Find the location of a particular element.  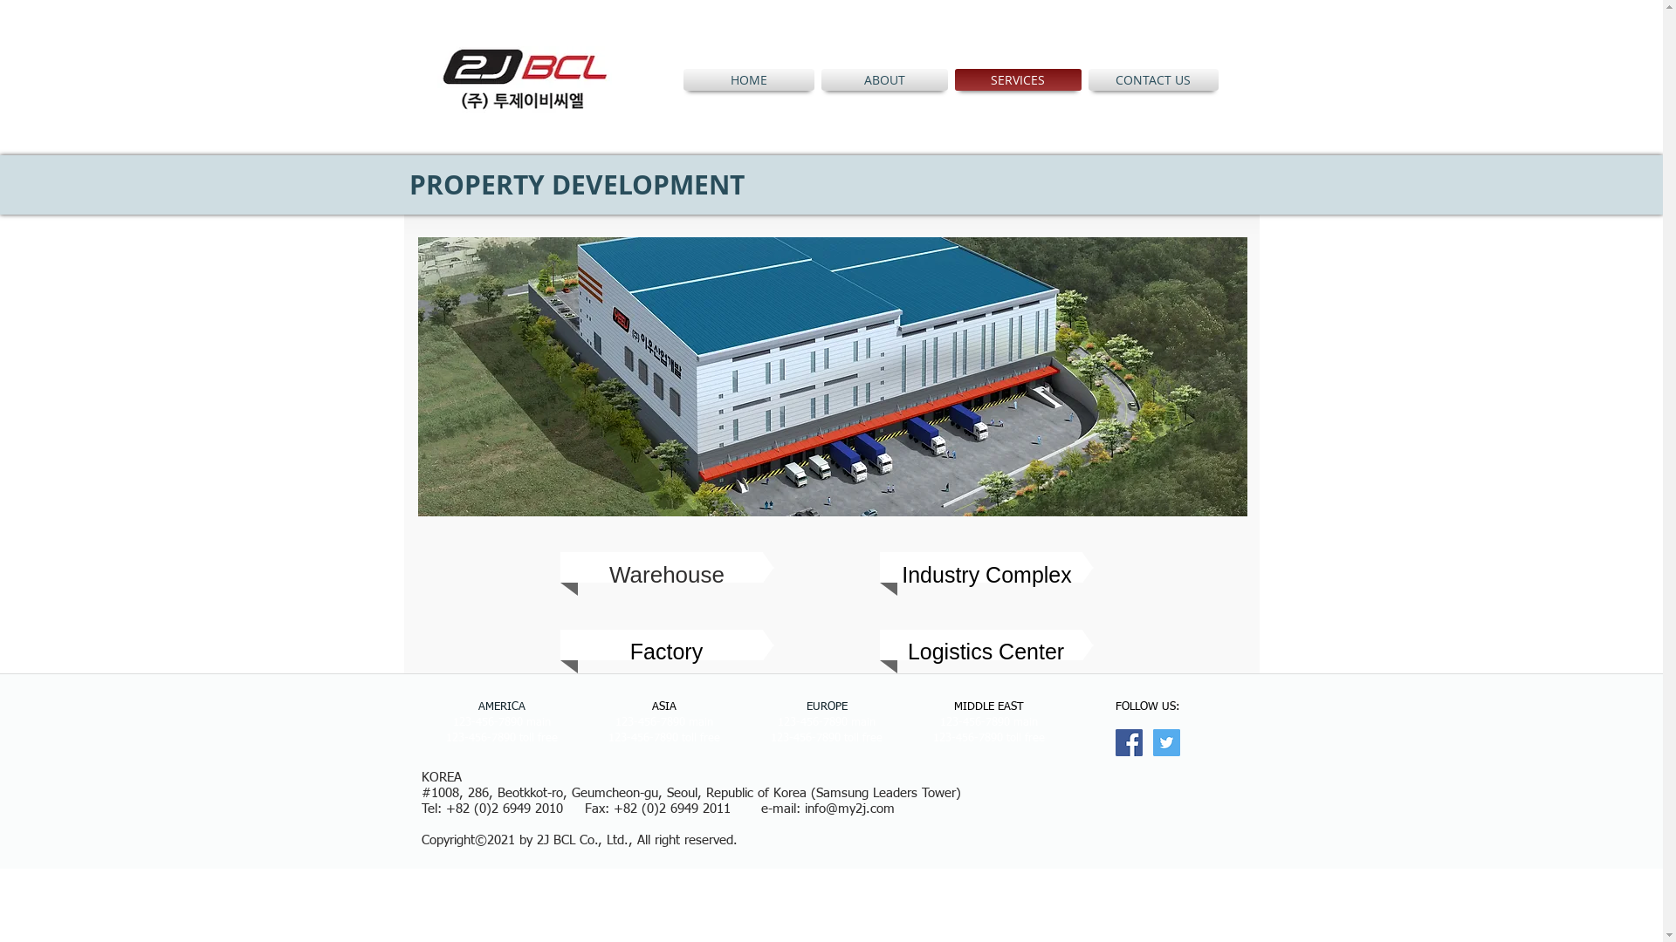

HOME is located at coordinates (750, 80).